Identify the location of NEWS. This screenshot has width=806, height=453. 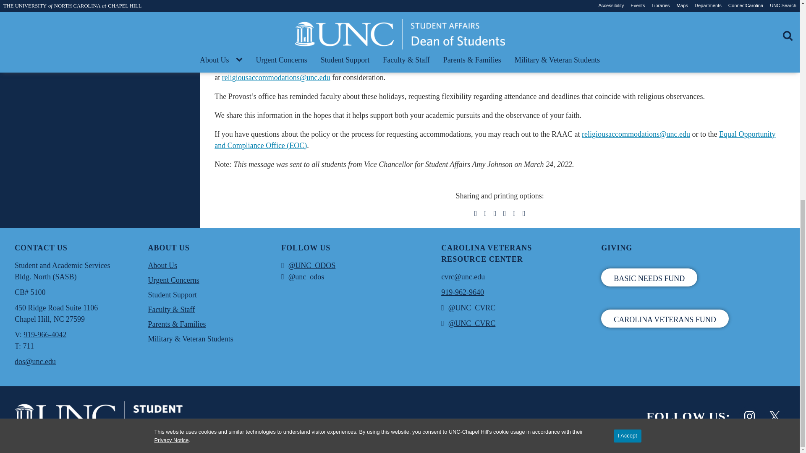
(262, 10).